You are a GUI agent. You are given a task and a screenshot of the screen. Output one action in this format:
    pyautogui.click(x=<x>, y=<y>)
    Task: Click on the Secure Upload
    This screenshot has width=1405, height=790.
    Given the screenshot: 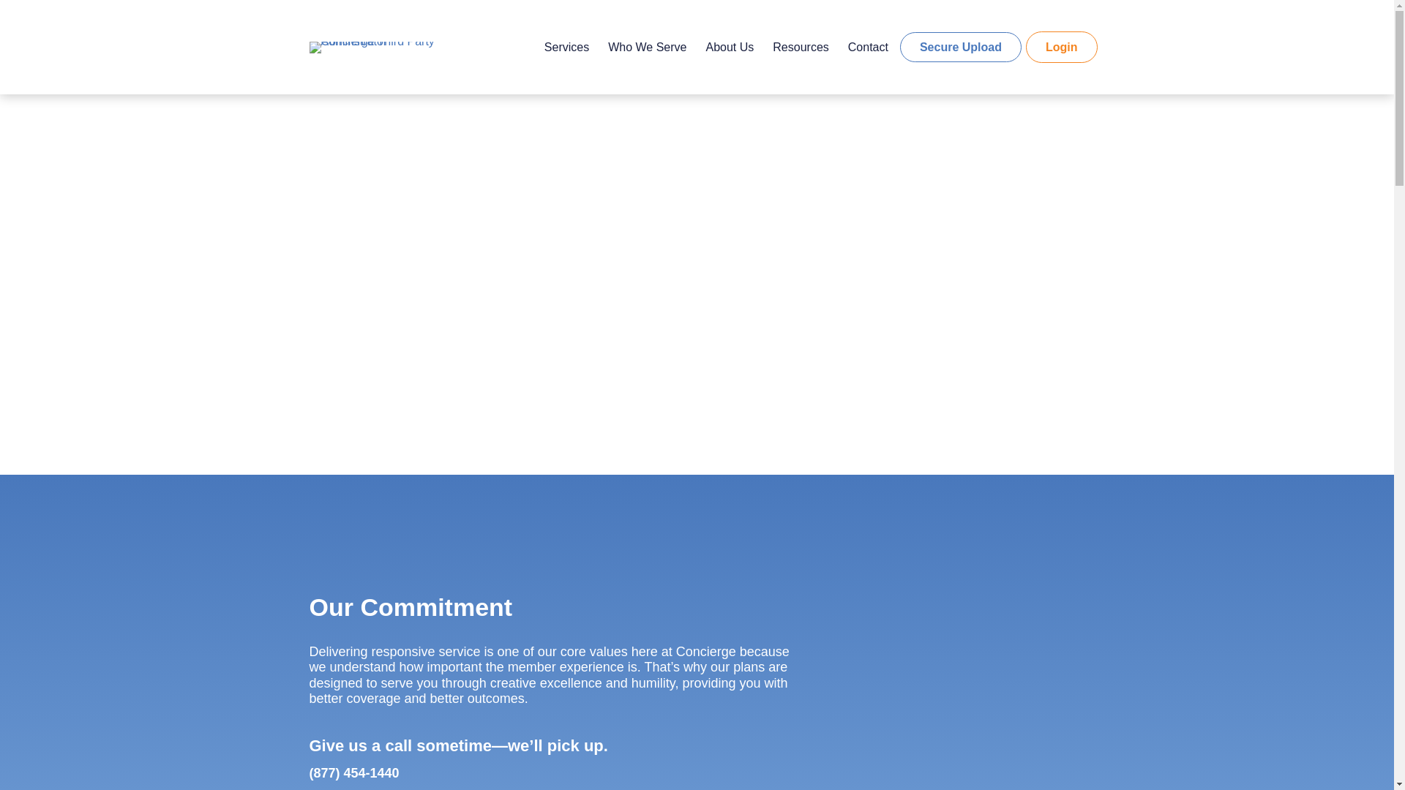 What is the action you would take?
    pyautogui.click(x=960, y=47)
    